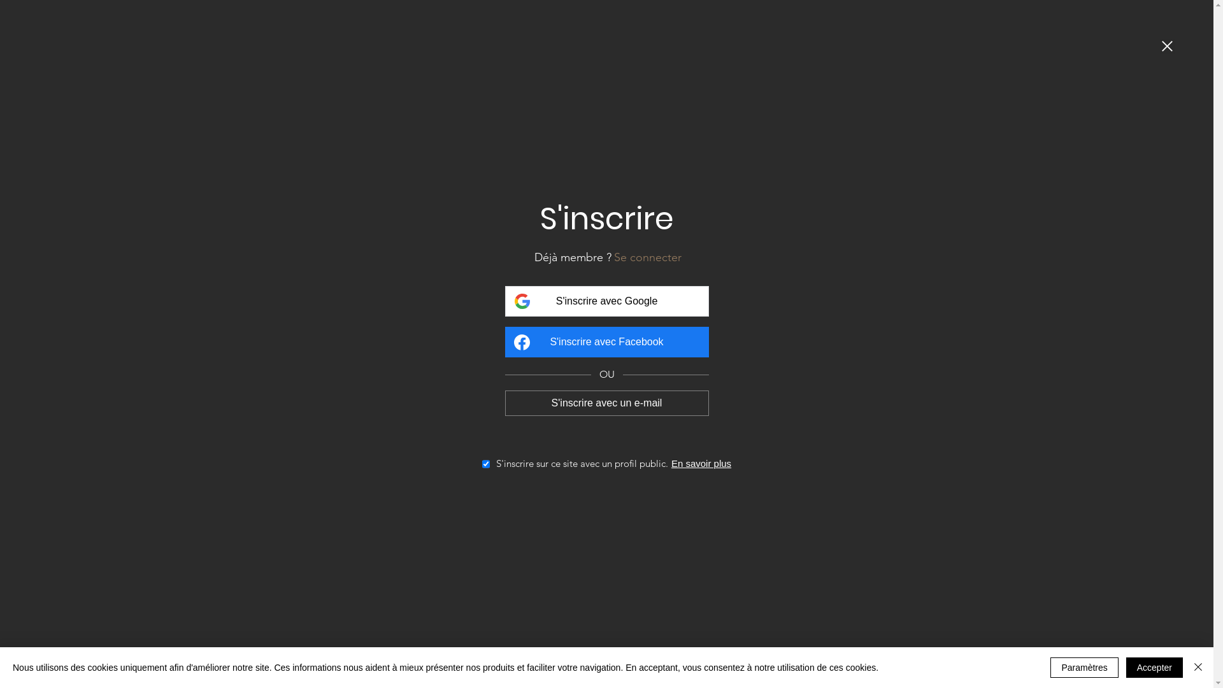  What do you see at coordinates (1154, 668) in the screenshot?
I see `Accepter` at bounding box center [1154, 668].